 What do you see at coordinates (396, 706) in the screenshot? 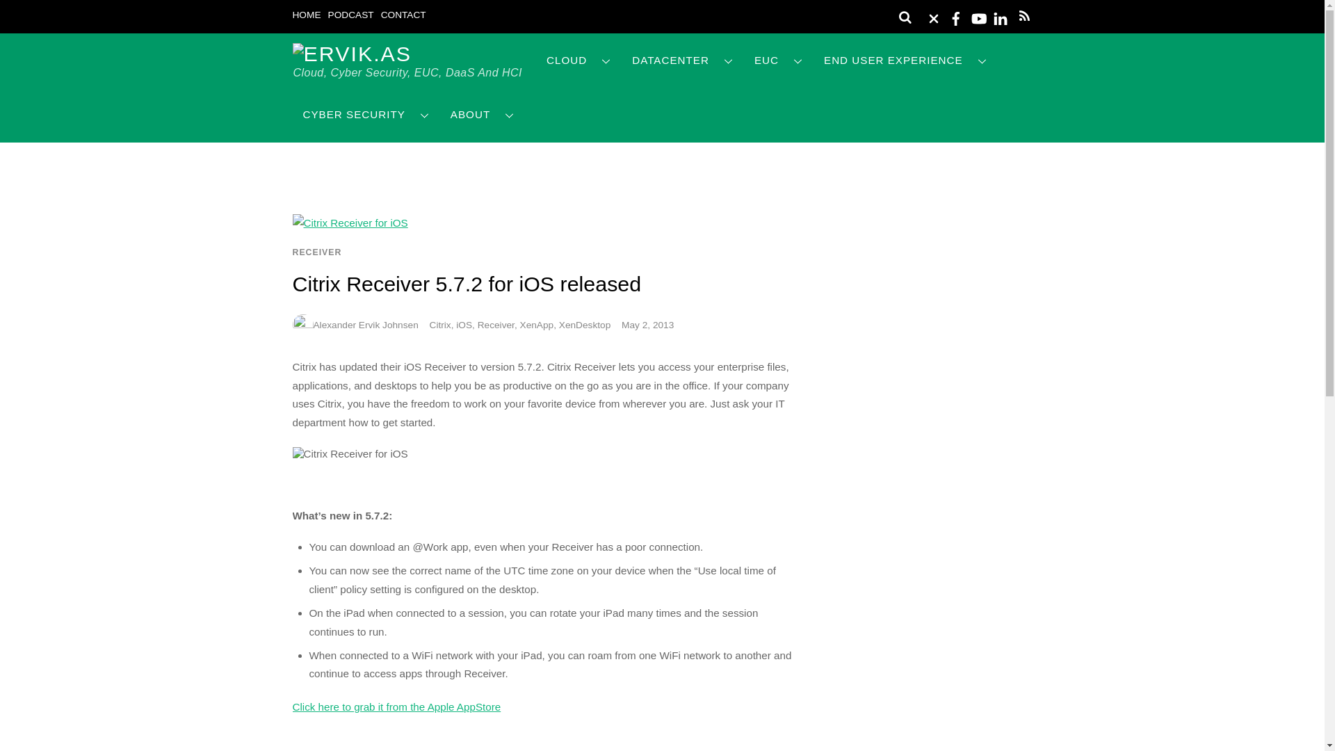
I see `Citrix Receiver for iOS 5.7.2` at bounding box center [396, 706].